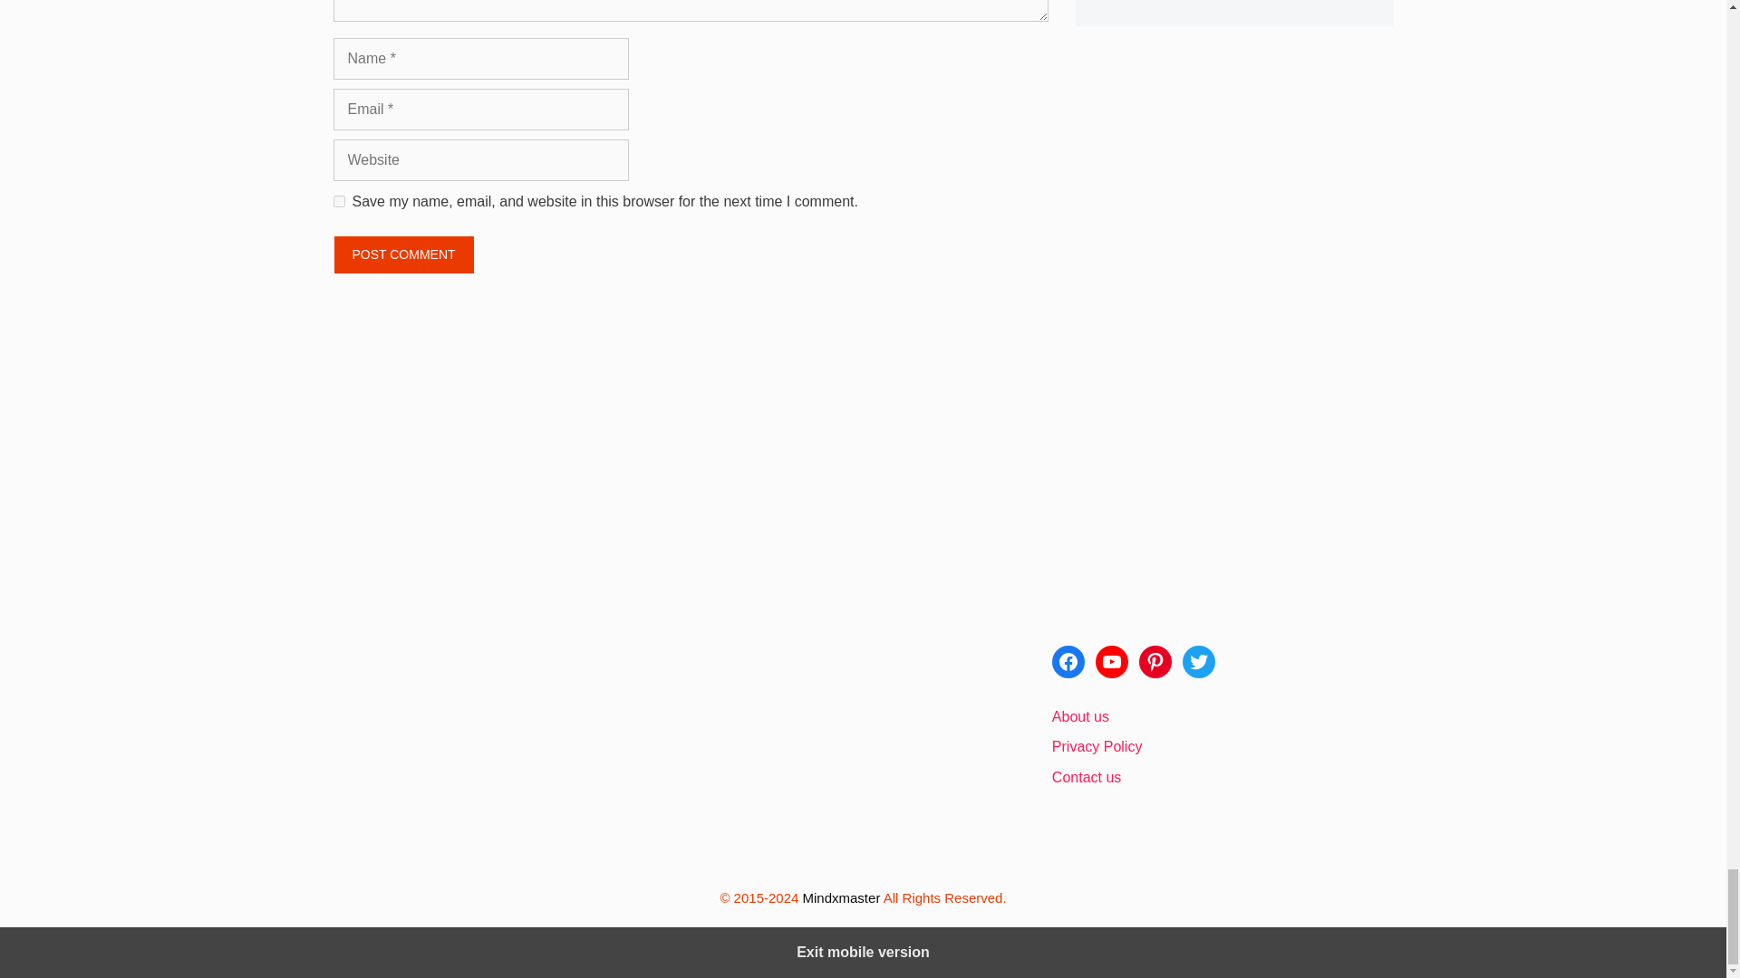  Describe the element at coordinates (1068, 661) in the screenshot. I see `Facebook` at that location.